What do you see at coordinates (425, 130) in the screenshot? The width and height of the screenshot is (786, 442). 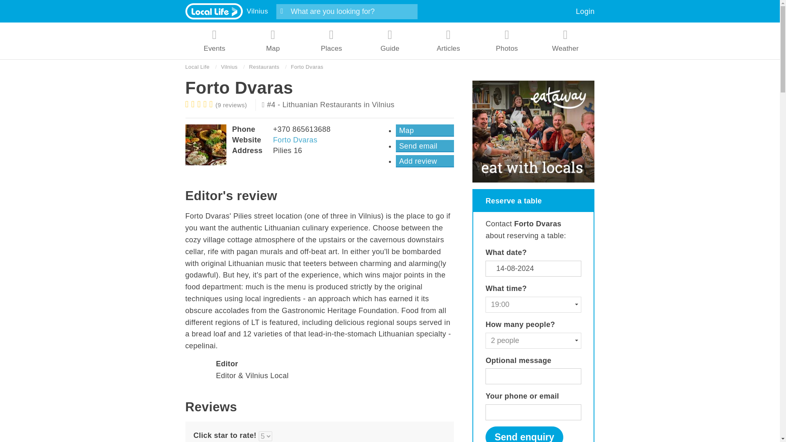 I see `Map` at bounding box center [425, 130].